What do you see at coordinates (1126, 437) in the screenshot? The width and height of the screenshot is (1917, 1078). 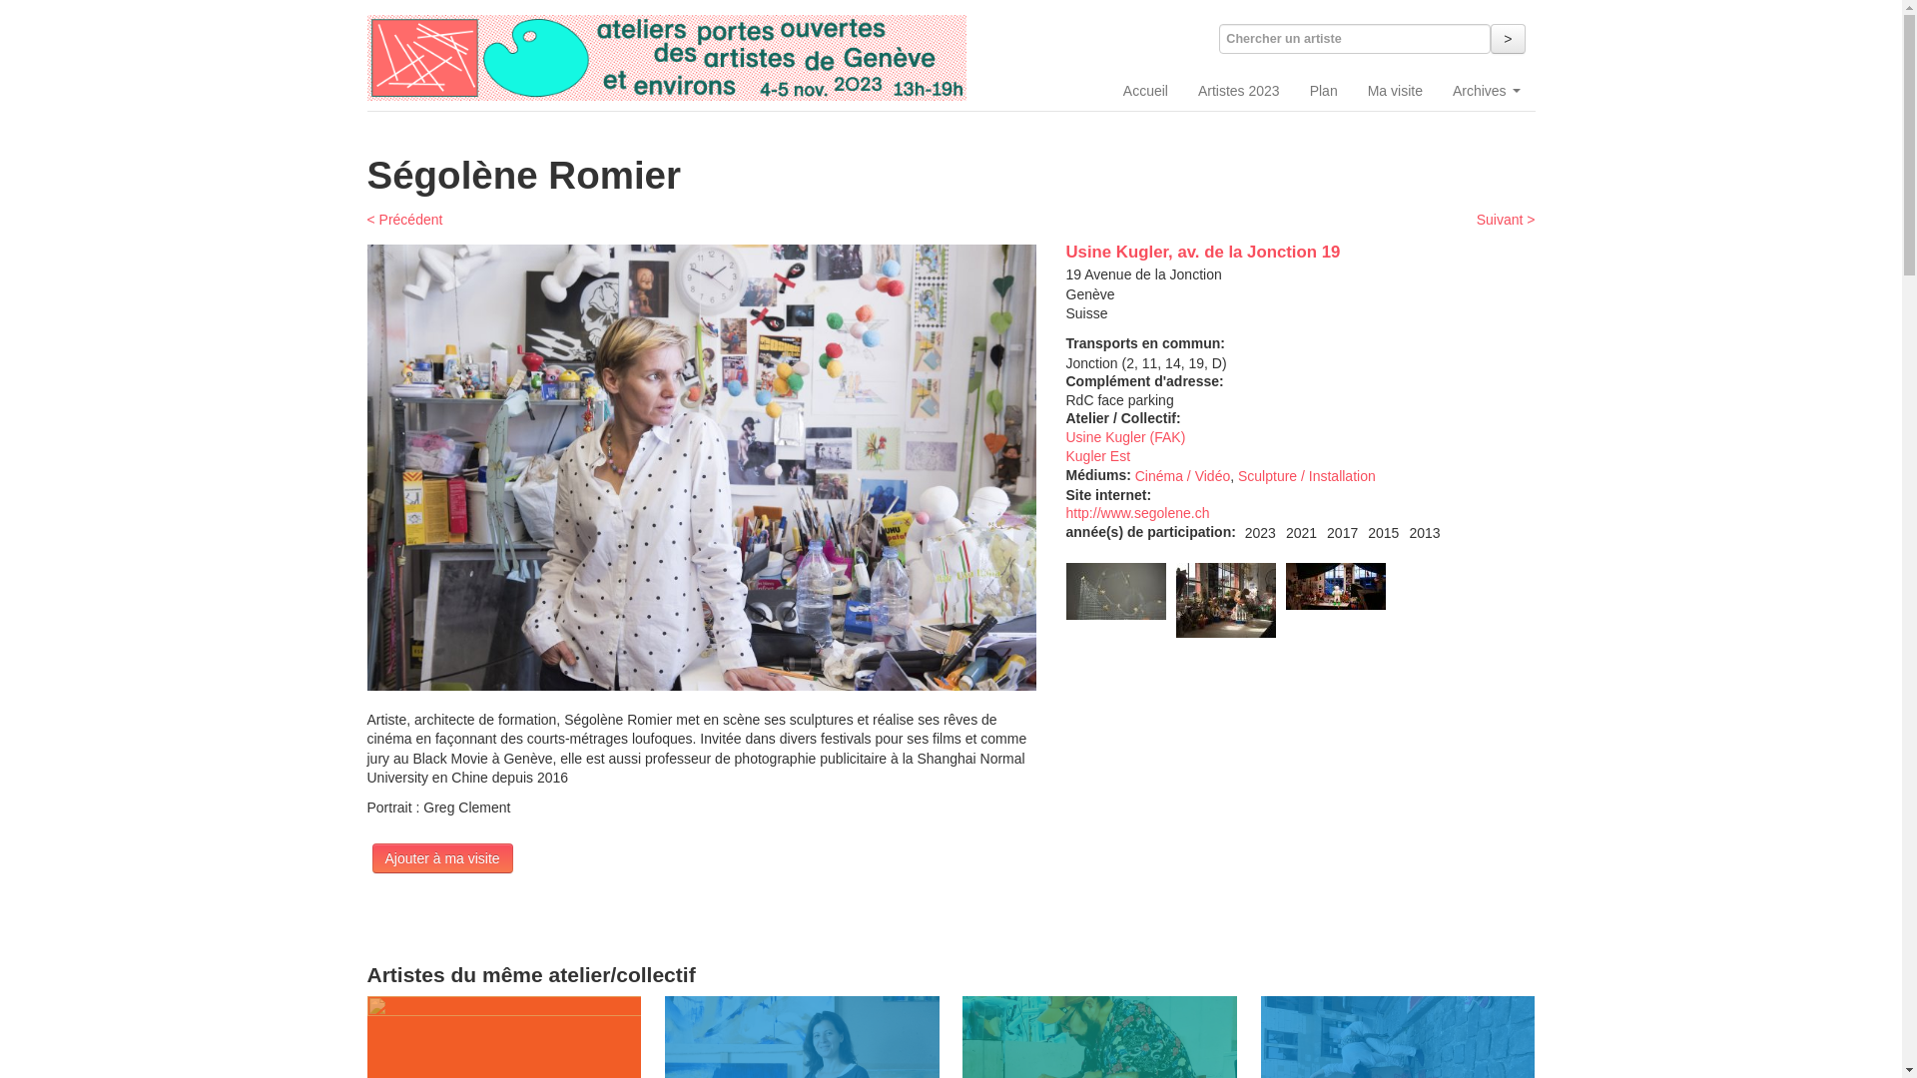 I see `Usine Kugler (FAK)` at bounding box center [1126, 437].